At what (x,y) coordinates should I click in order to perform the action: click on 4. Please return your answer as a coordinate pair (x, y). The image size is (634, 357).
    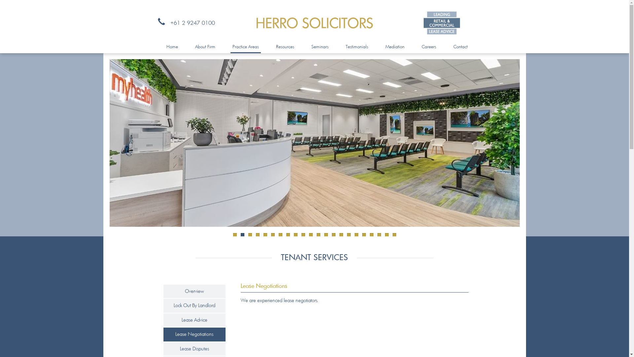
    Looking at the image, I should click on (258, 237).